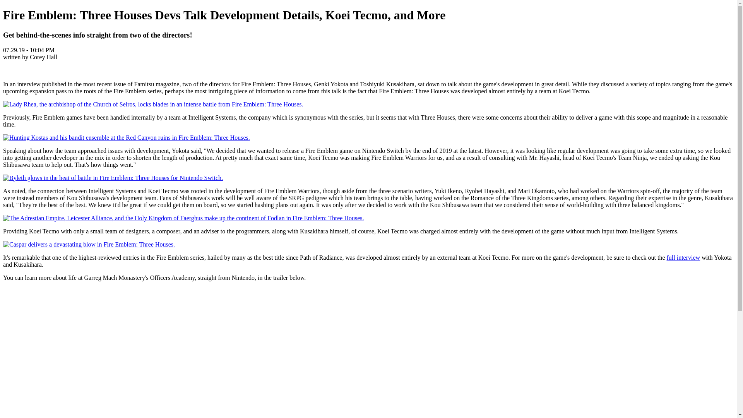 This screenshot has width=743, height=418. Describe the element at coordinates (683, 257) in the screenshot. I see `full interview` at that location.